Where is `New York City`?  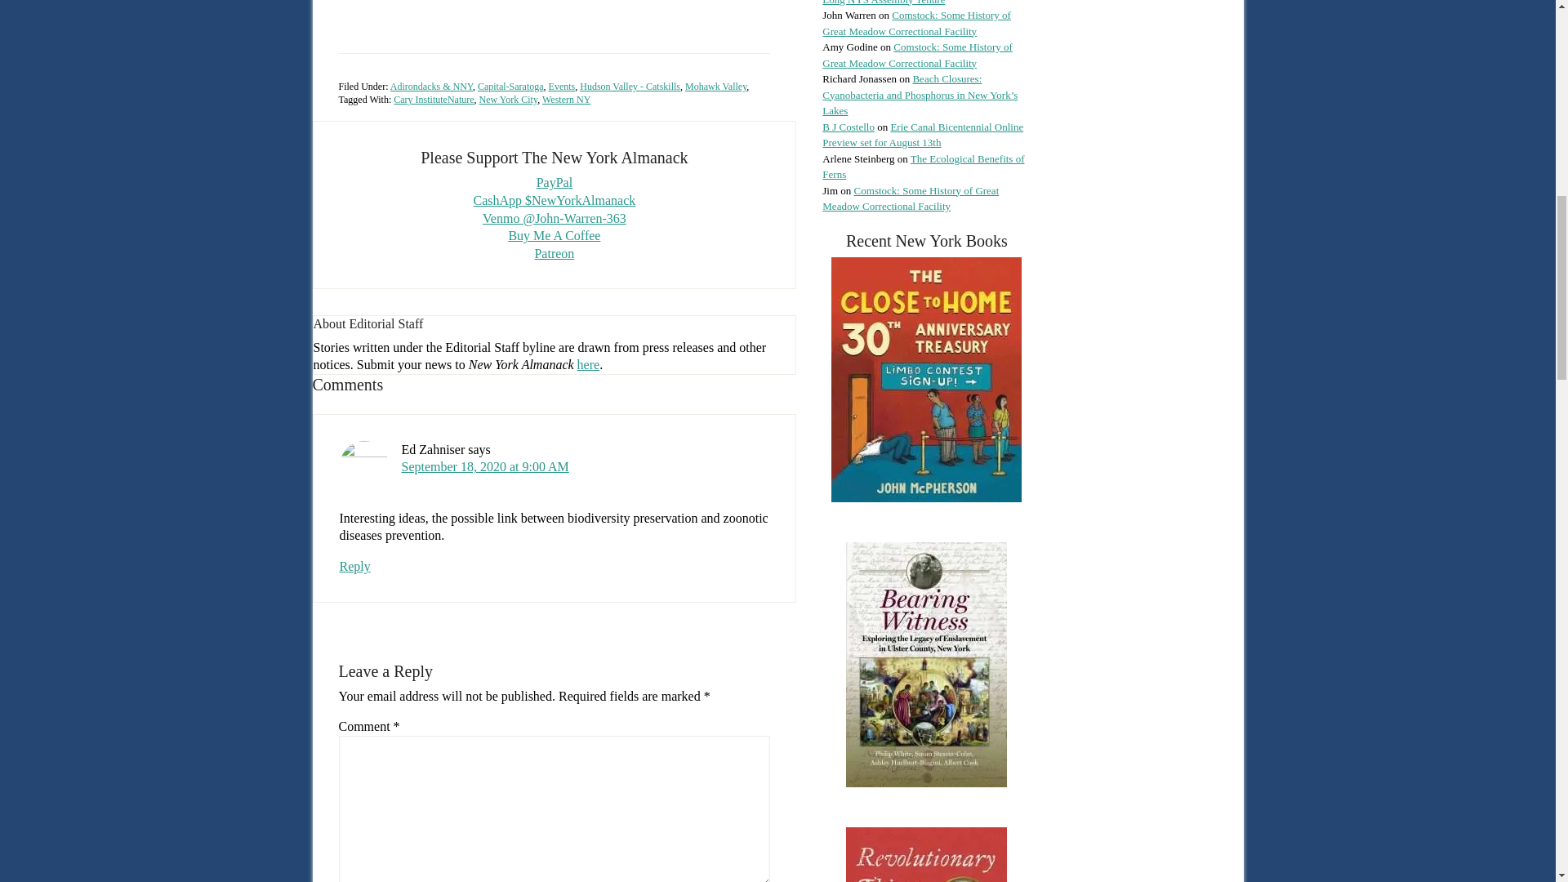 New York City is located at coordinates (508, 99).